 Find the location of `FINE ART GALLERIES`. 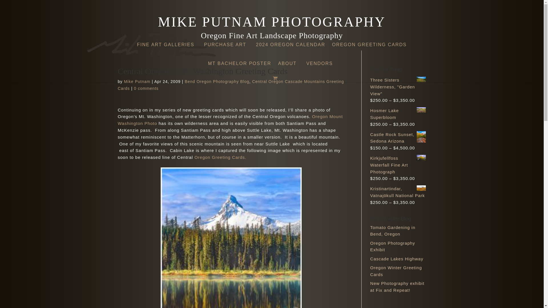

FINE ART GALLERIES is located at coordinates (167, 46).